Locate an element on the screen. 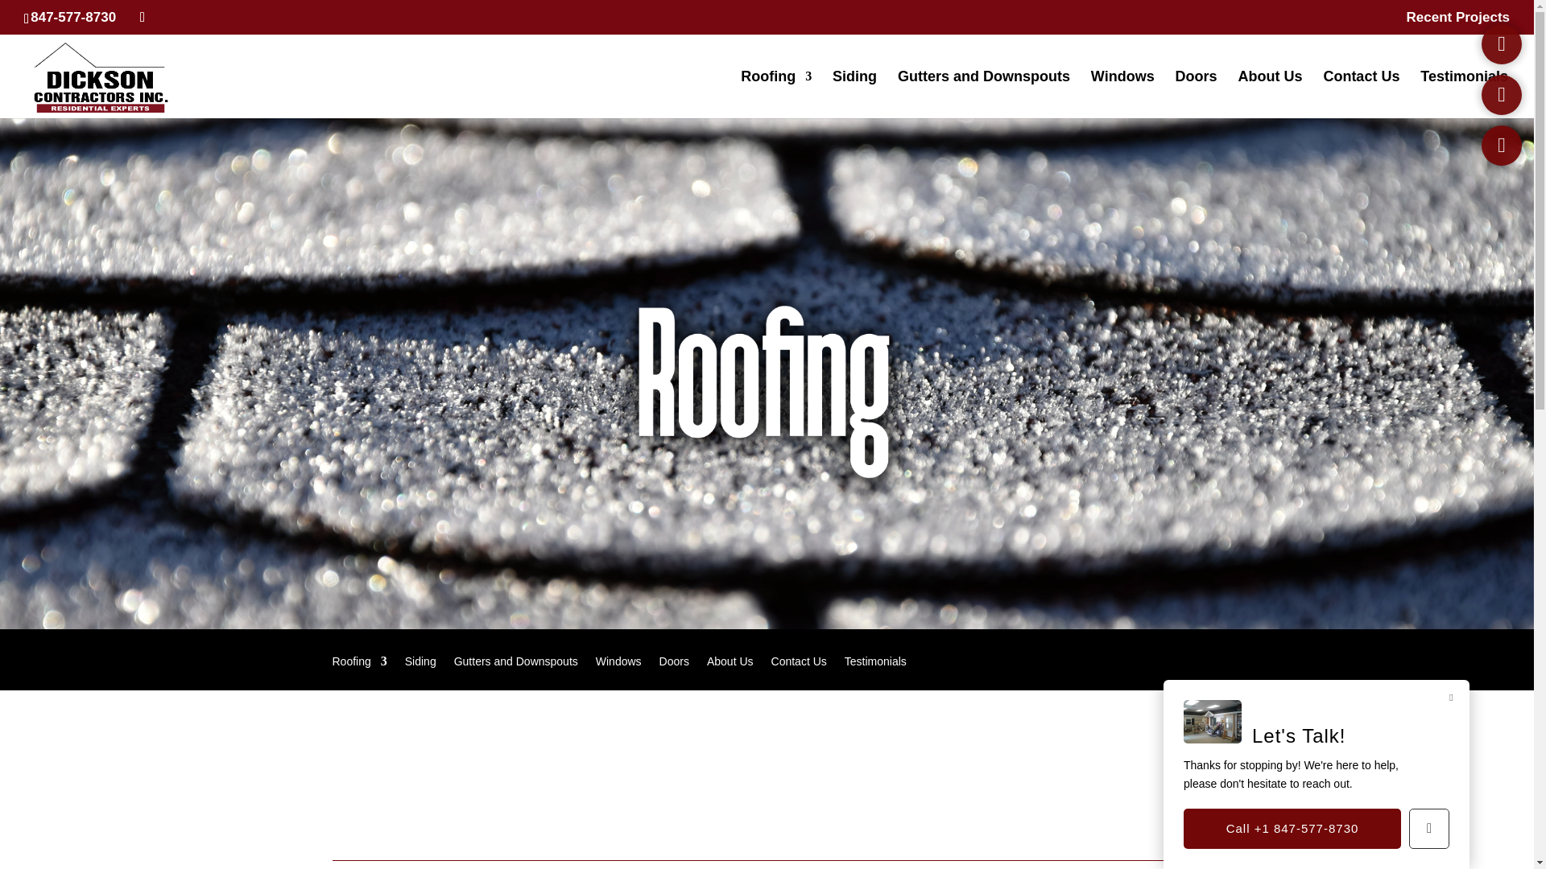 The height and width of the screenshot is (869, 1546). Roofing is located at coordinates (776, 93).